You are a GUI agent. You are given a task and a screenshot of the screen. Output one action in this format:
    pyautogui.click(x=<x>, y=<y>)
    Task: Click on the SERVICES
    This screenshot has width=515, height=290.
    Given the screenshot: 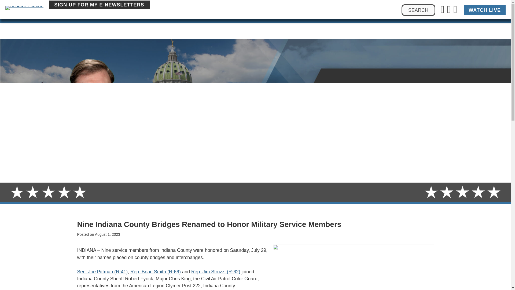 What is the action you would take?
    pyautogui.click(x=315, y=31)
    